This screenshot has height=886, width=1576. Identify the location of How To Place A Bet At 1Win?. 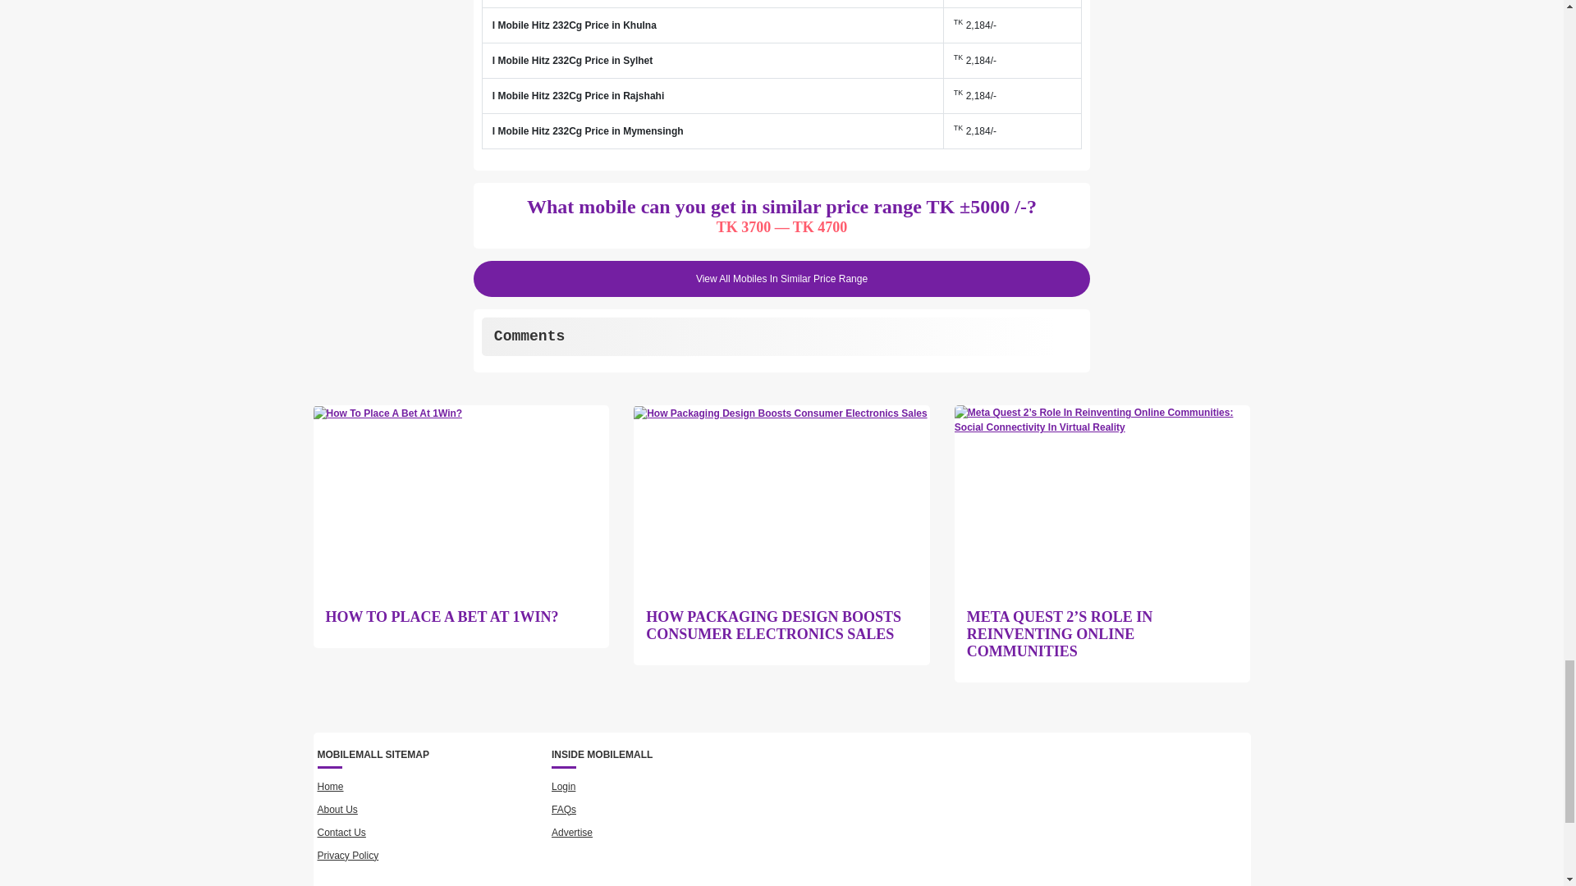
(388, 413).